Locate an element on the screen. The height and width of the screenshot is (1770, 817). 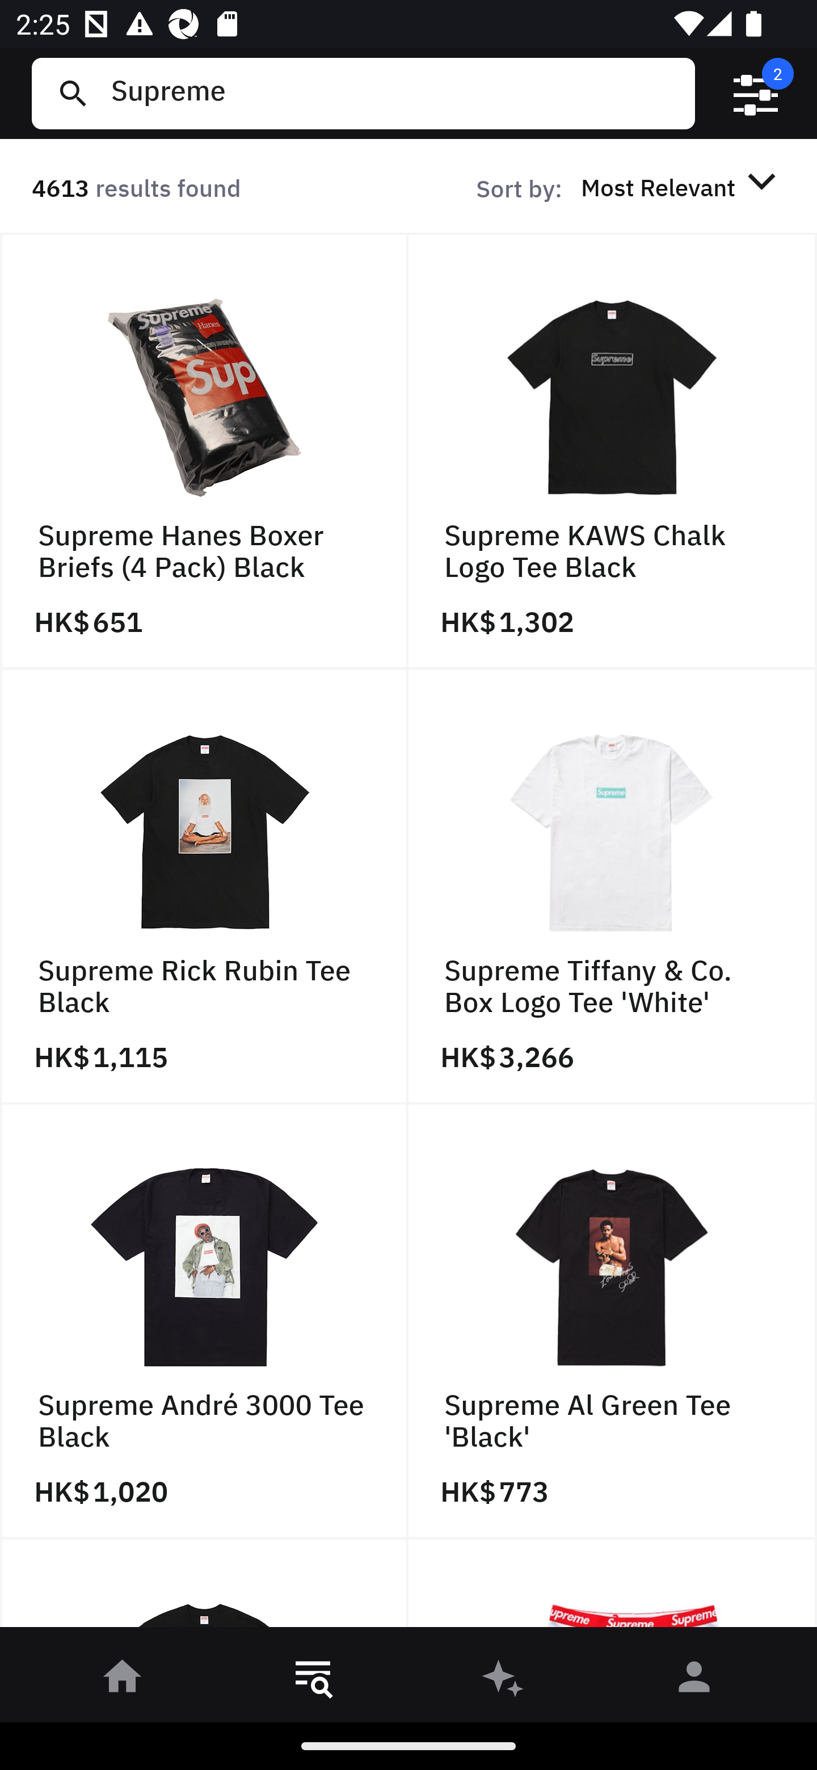
󰋜 is located at coordinates (123, 1680).